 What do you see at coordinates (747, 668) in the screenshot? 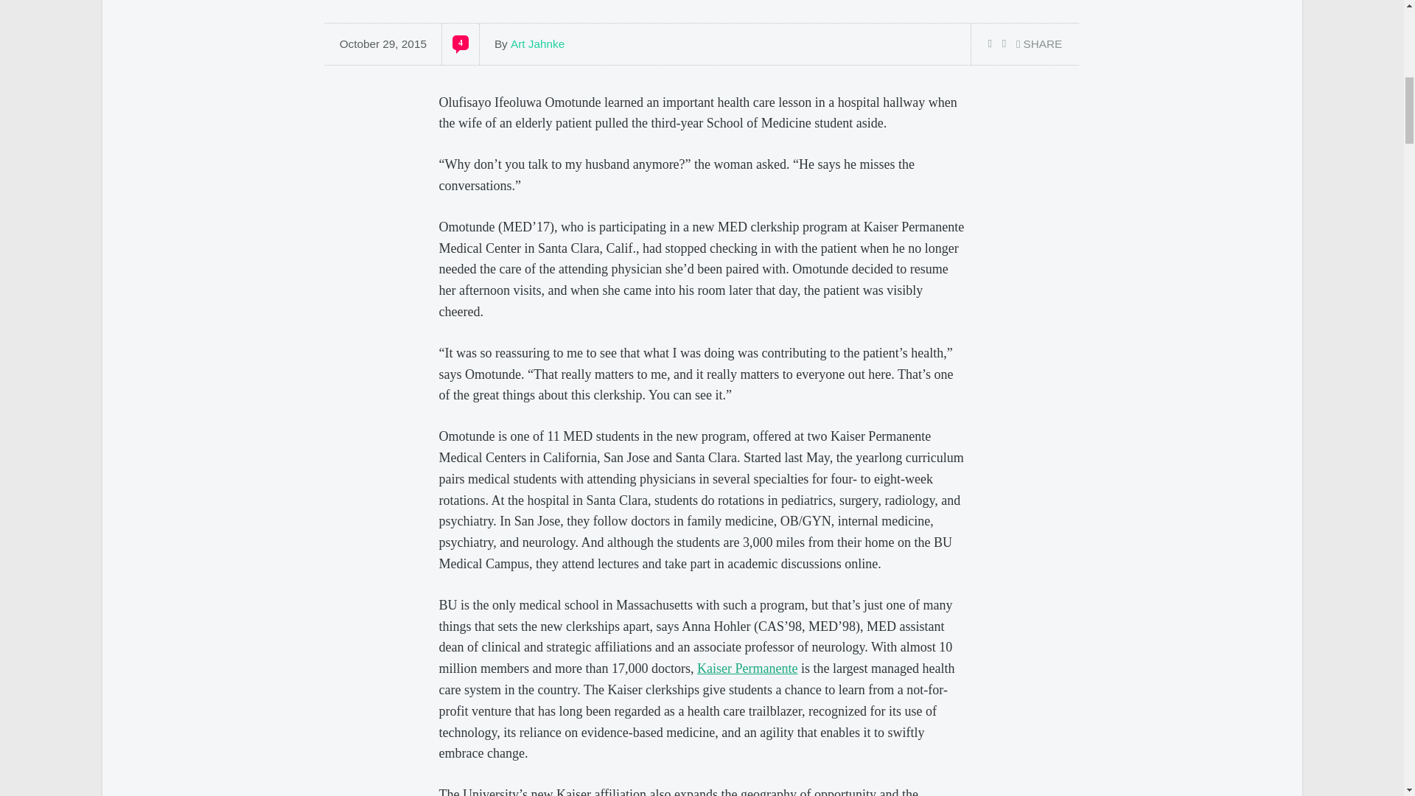
I see `Kaiser Permanente` at bounding box center [747, 668].